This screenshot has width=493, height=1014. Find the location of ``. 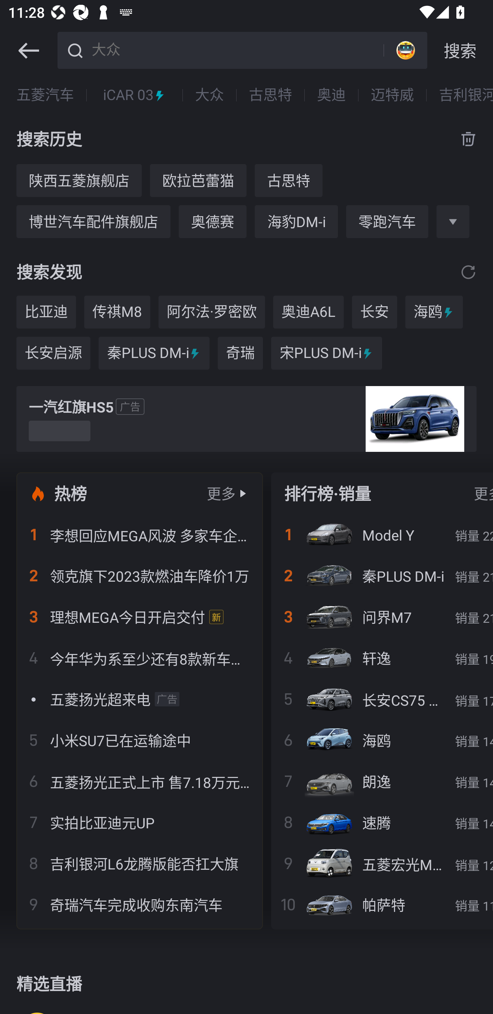

 is located at coordinates (28, 51).